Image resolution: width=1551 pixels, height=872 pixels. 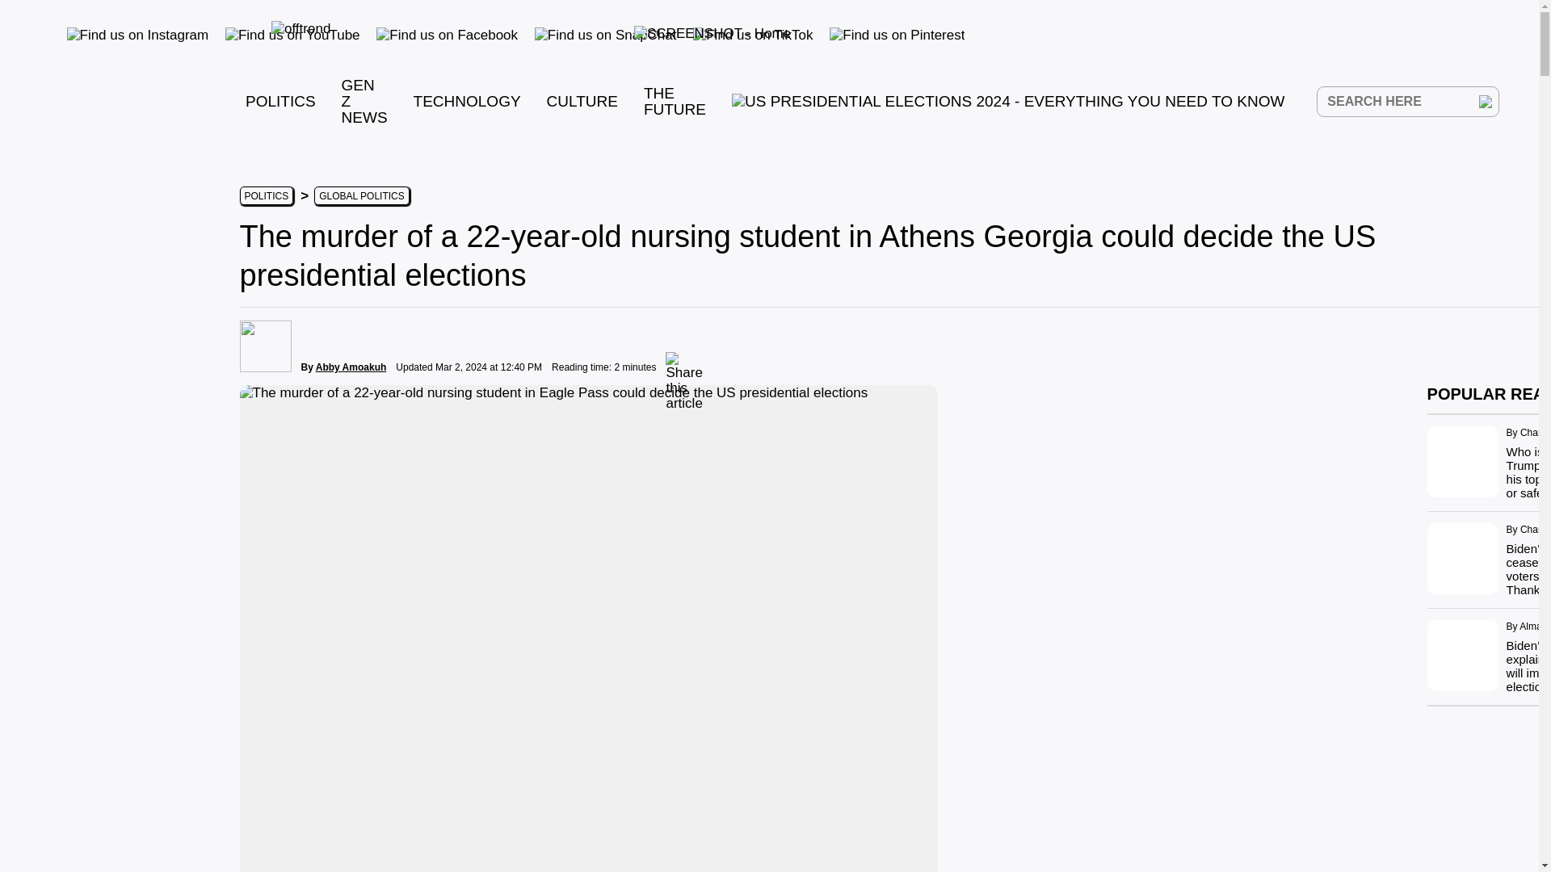 I want to click on POLITICS, so click(x=280, y=101).